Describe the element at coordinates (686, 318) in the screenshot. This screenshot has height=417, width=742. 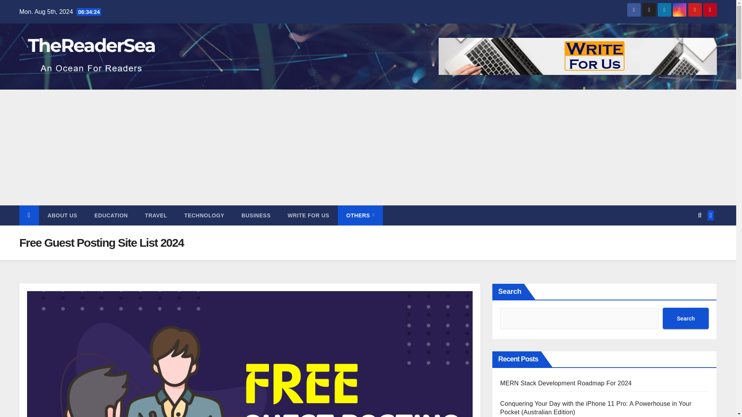
I see `Search` at that location.